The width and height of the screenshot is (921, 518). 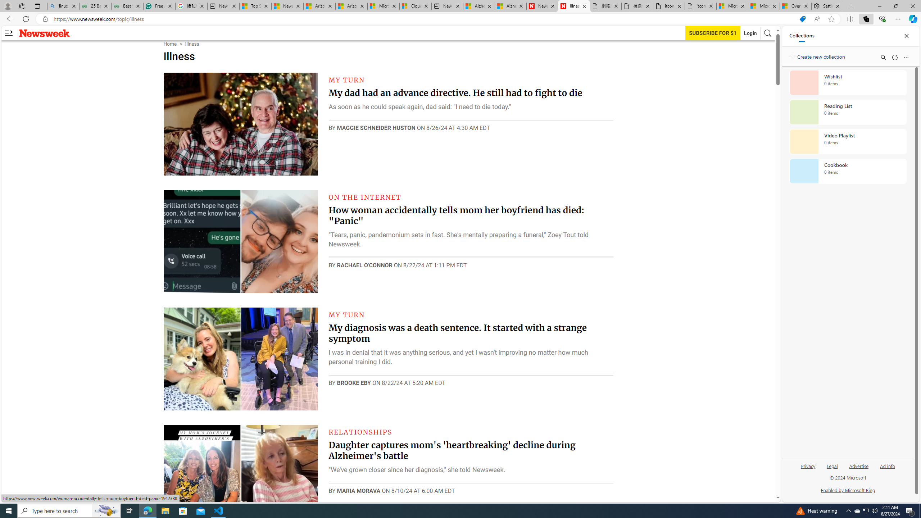 What do you see at coordinates (750, 33) in the screenshot?
I see `Login` at bounding box center [750, 33].